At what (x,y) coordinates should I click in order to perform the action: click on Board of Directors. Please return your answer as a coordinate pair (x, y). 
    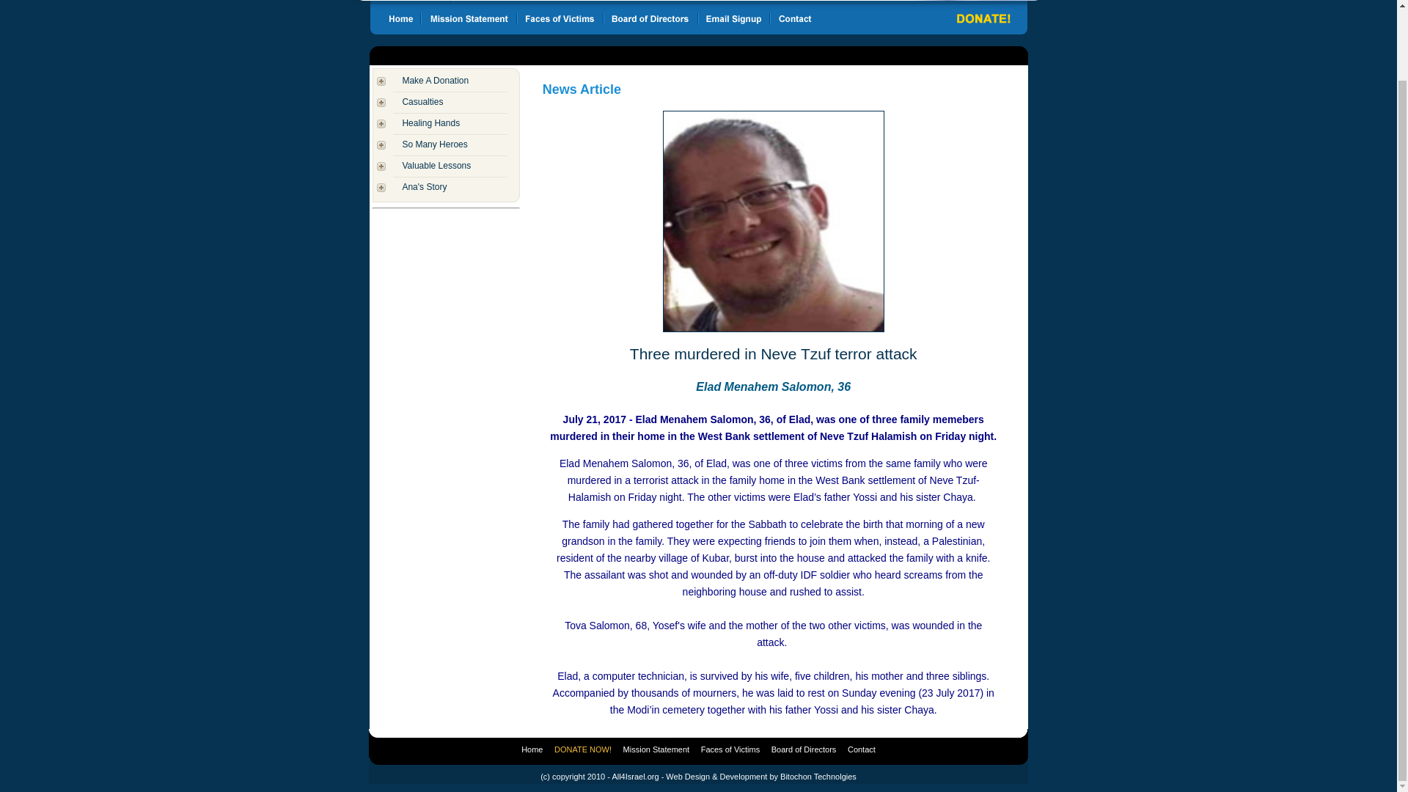
    Looking at the image, I should click on (804, 749).